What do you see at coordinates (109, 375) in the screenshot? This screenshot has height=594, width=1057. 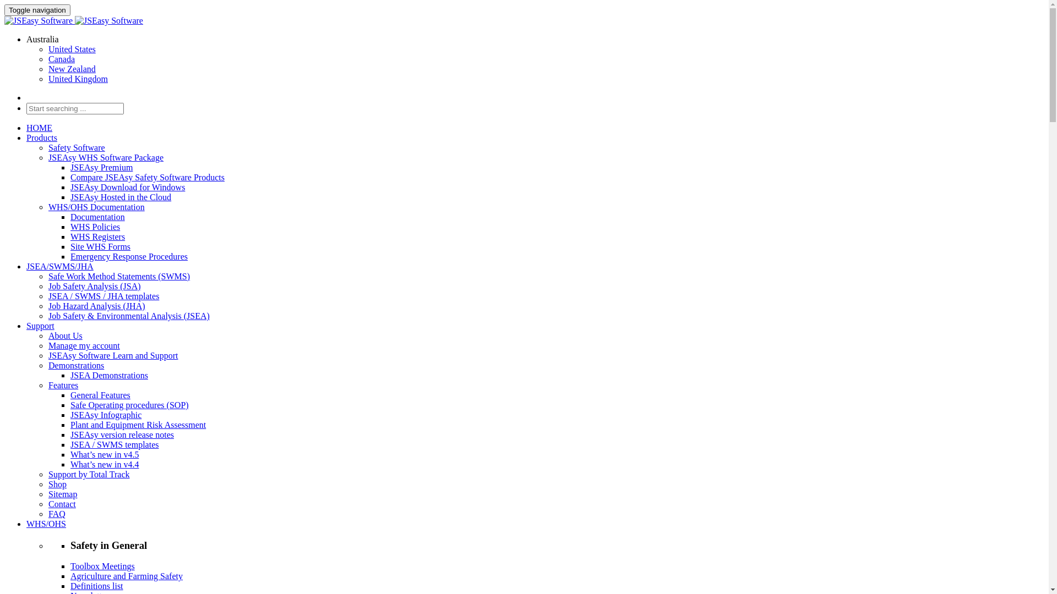 I see `JSEA Demonstrations` at bounding box center [109, 375].